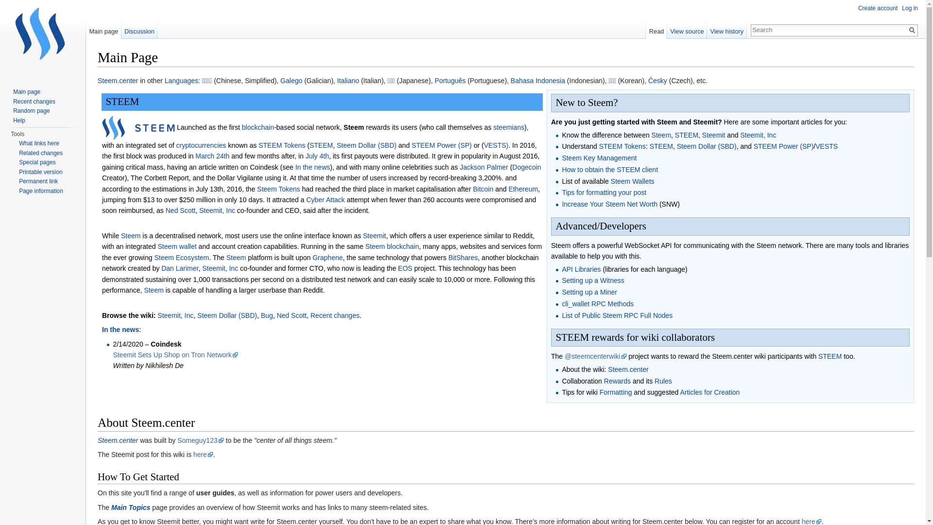  I want to click on STEEM Power (SP), so click(442, 145).